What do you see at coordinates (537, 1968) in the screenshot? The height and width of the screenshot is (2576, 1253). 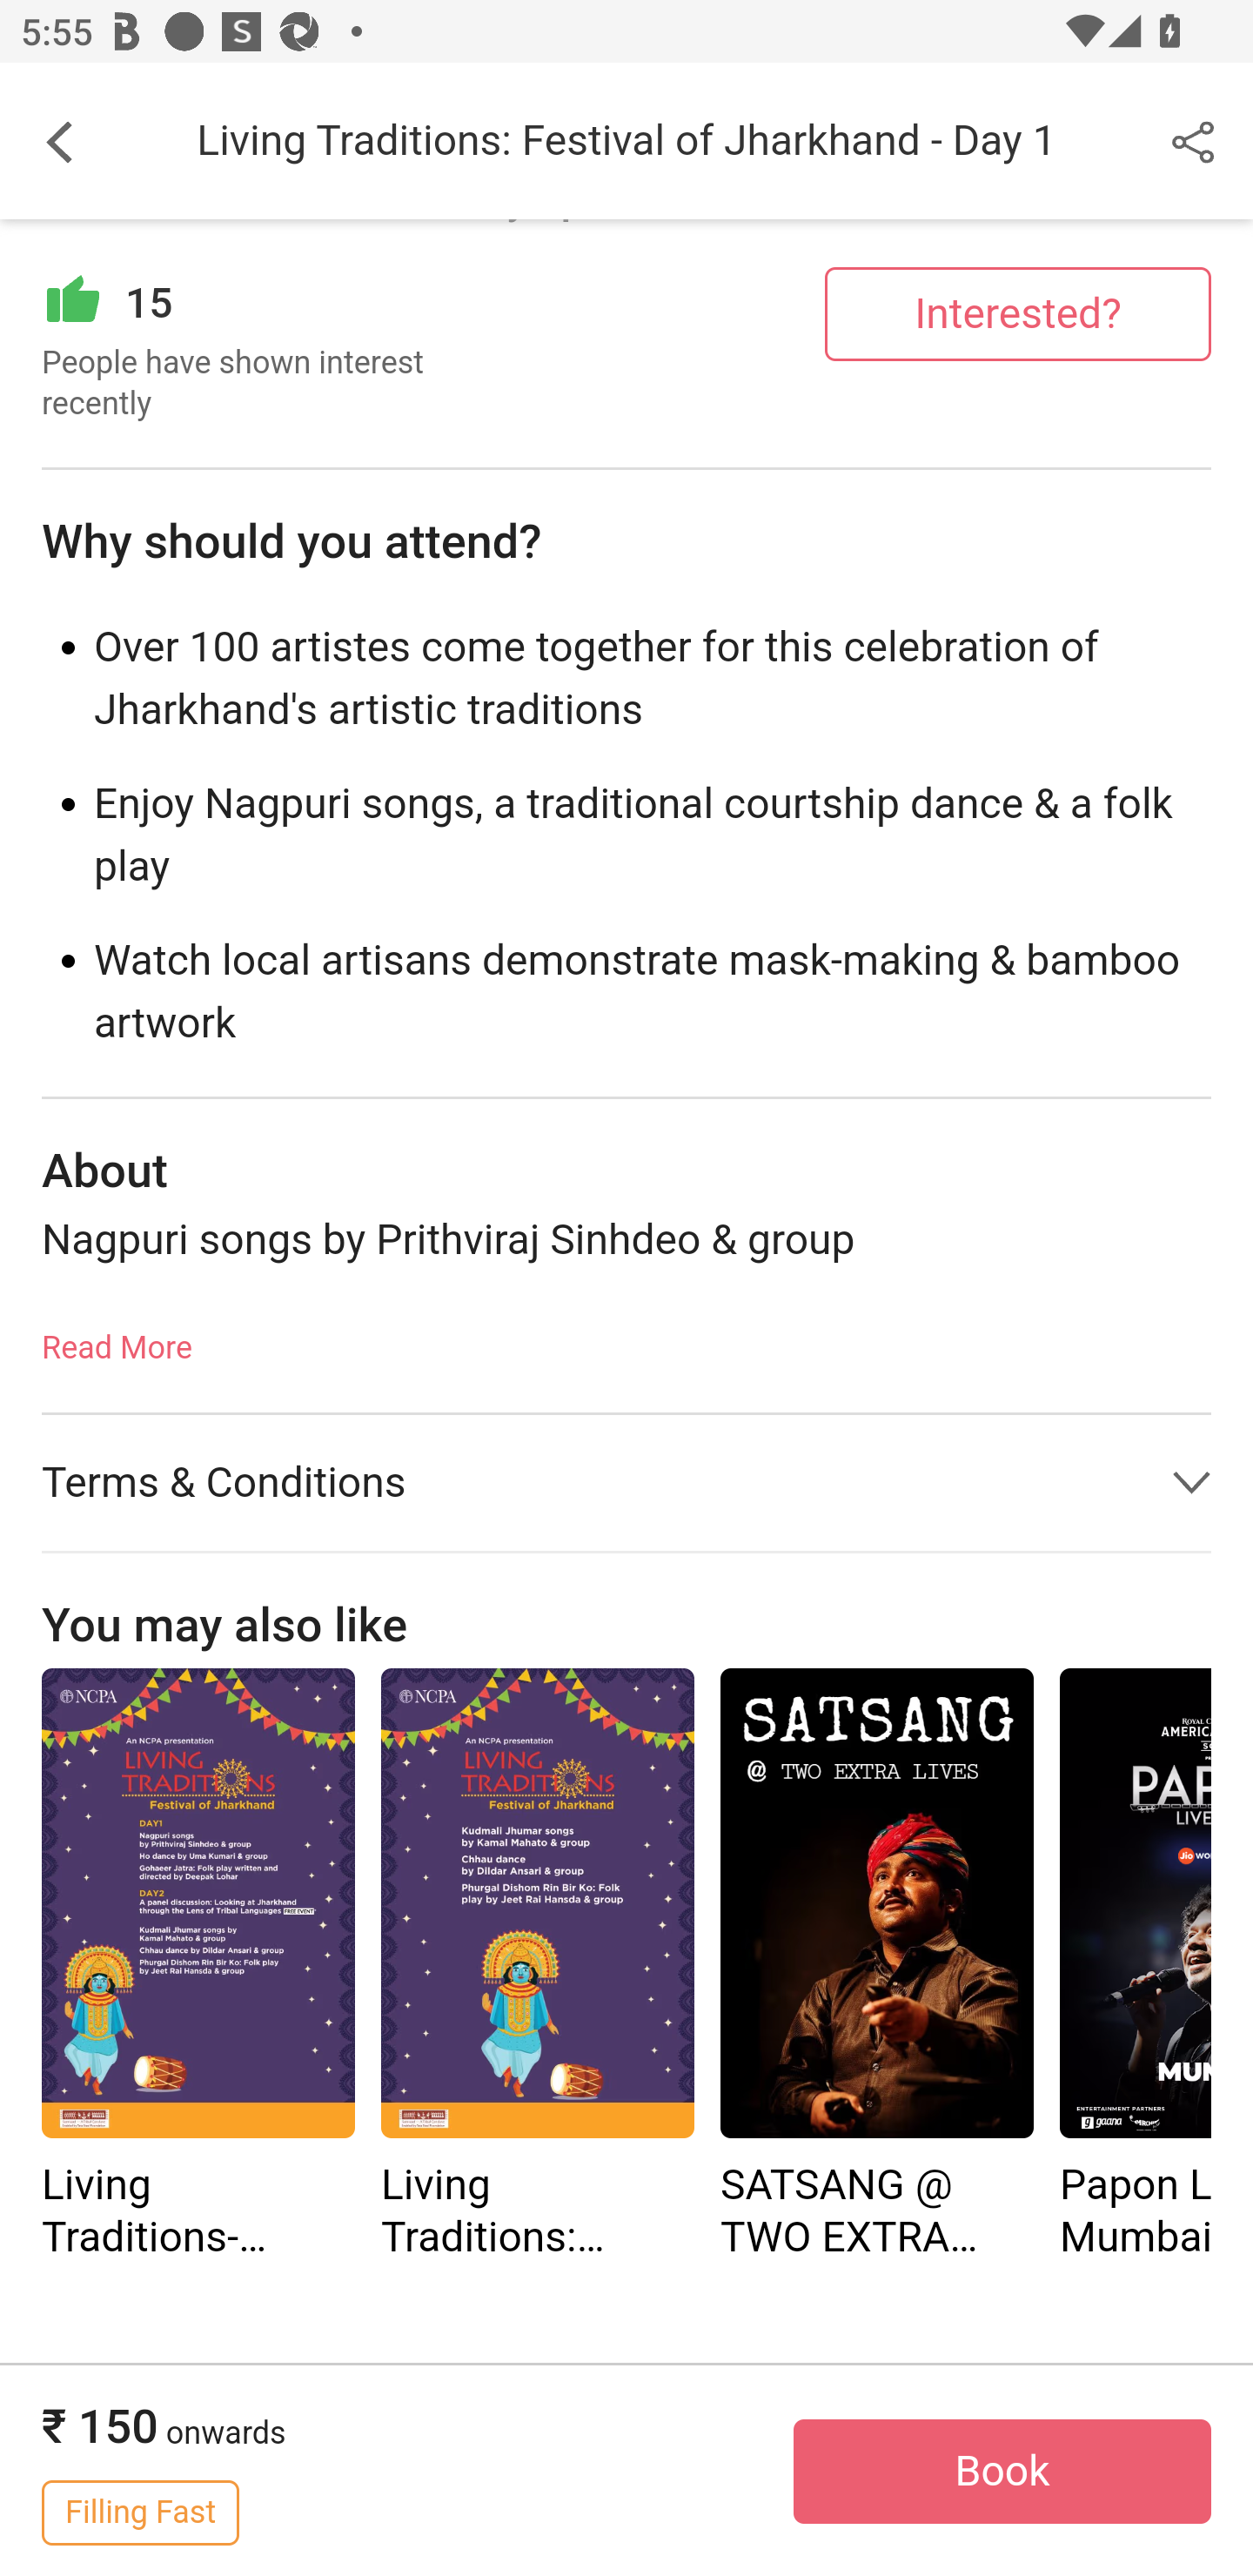 I see `Living Traditions: Festival of Jharkhand - Day 2` at bounding box center [537, 1968].